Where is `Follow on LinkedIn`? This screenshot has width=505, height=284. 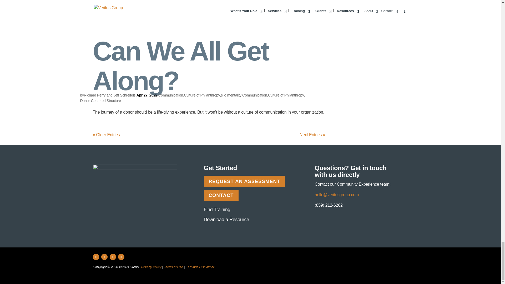 Follow on LinkedIn is located at coordinates (113, 257).